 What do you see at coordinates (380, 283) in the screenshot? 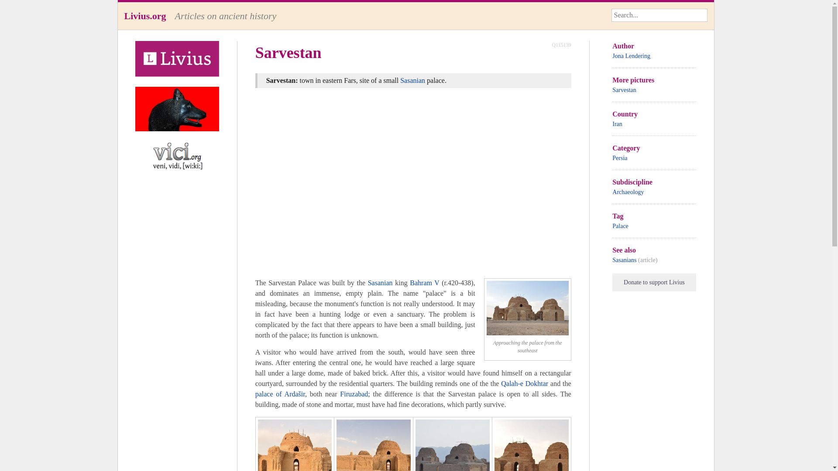
I see `Sasanian` at bounding box center [380, 283].